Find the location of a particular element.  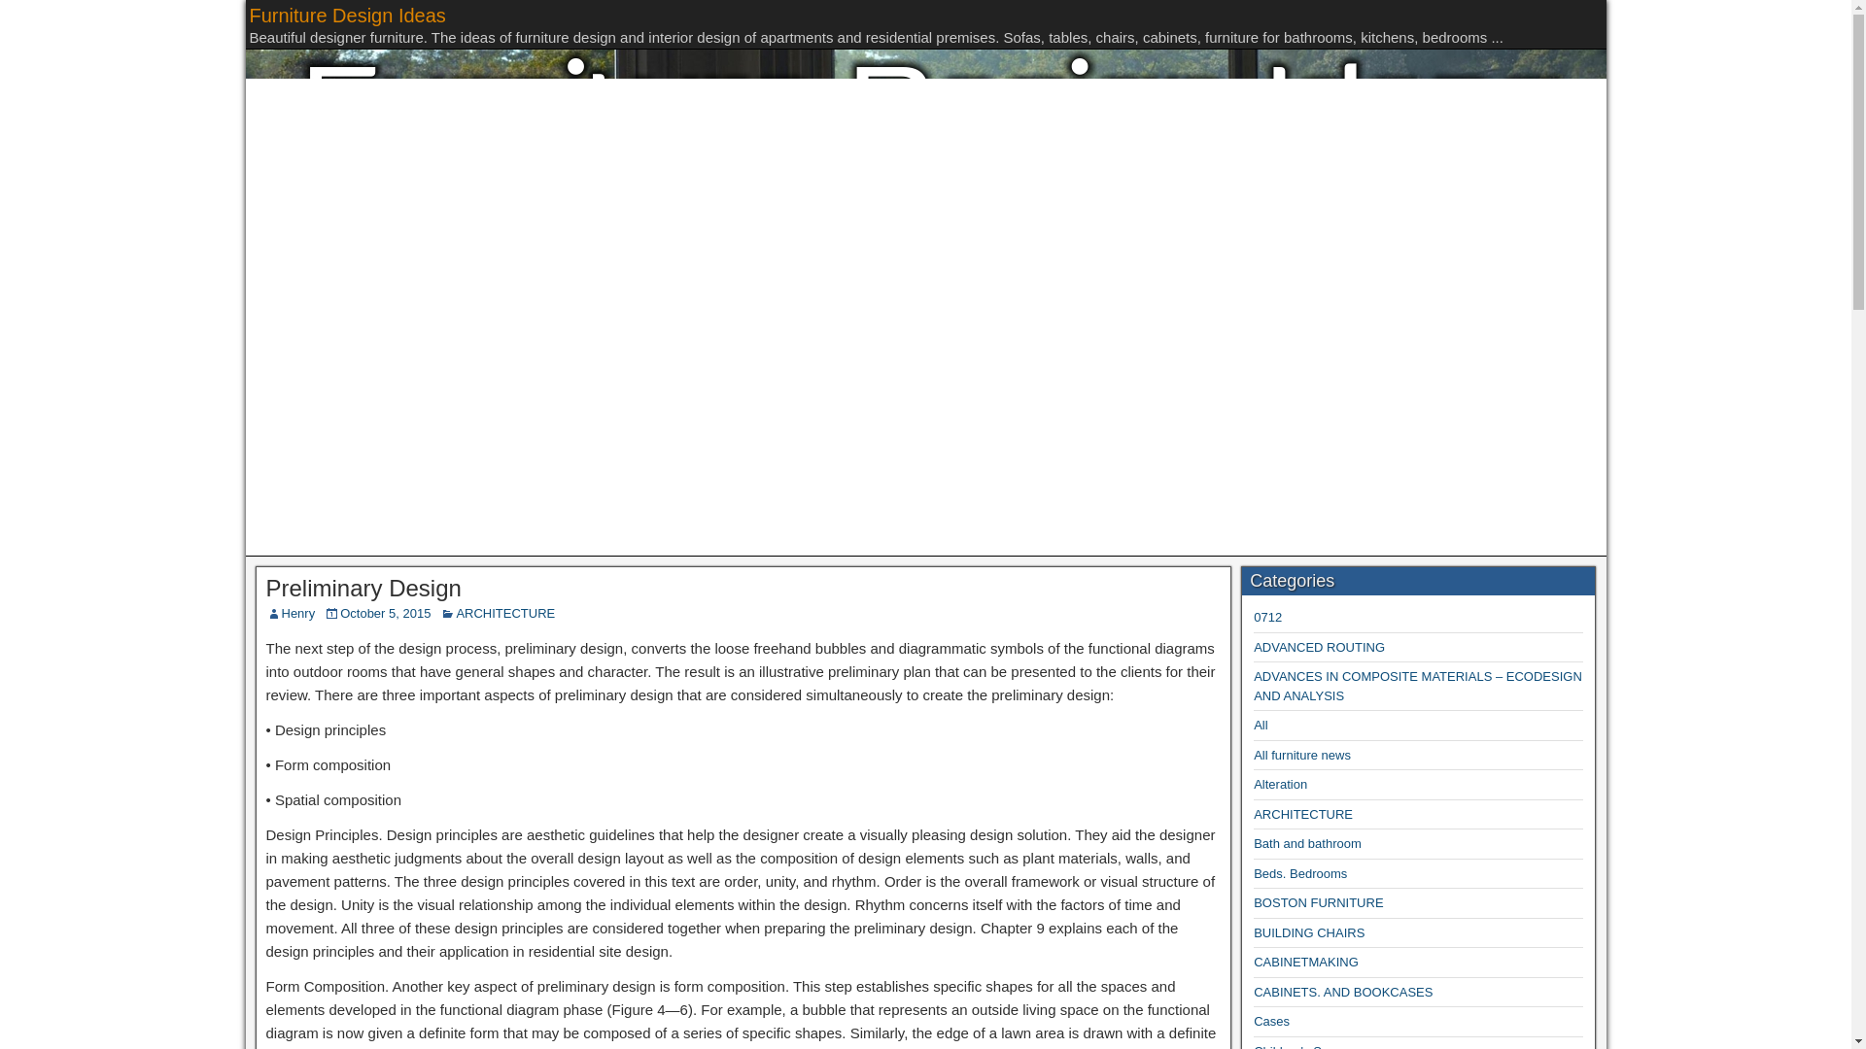

Bath and bathroom is located at coordinates (1308, 843).